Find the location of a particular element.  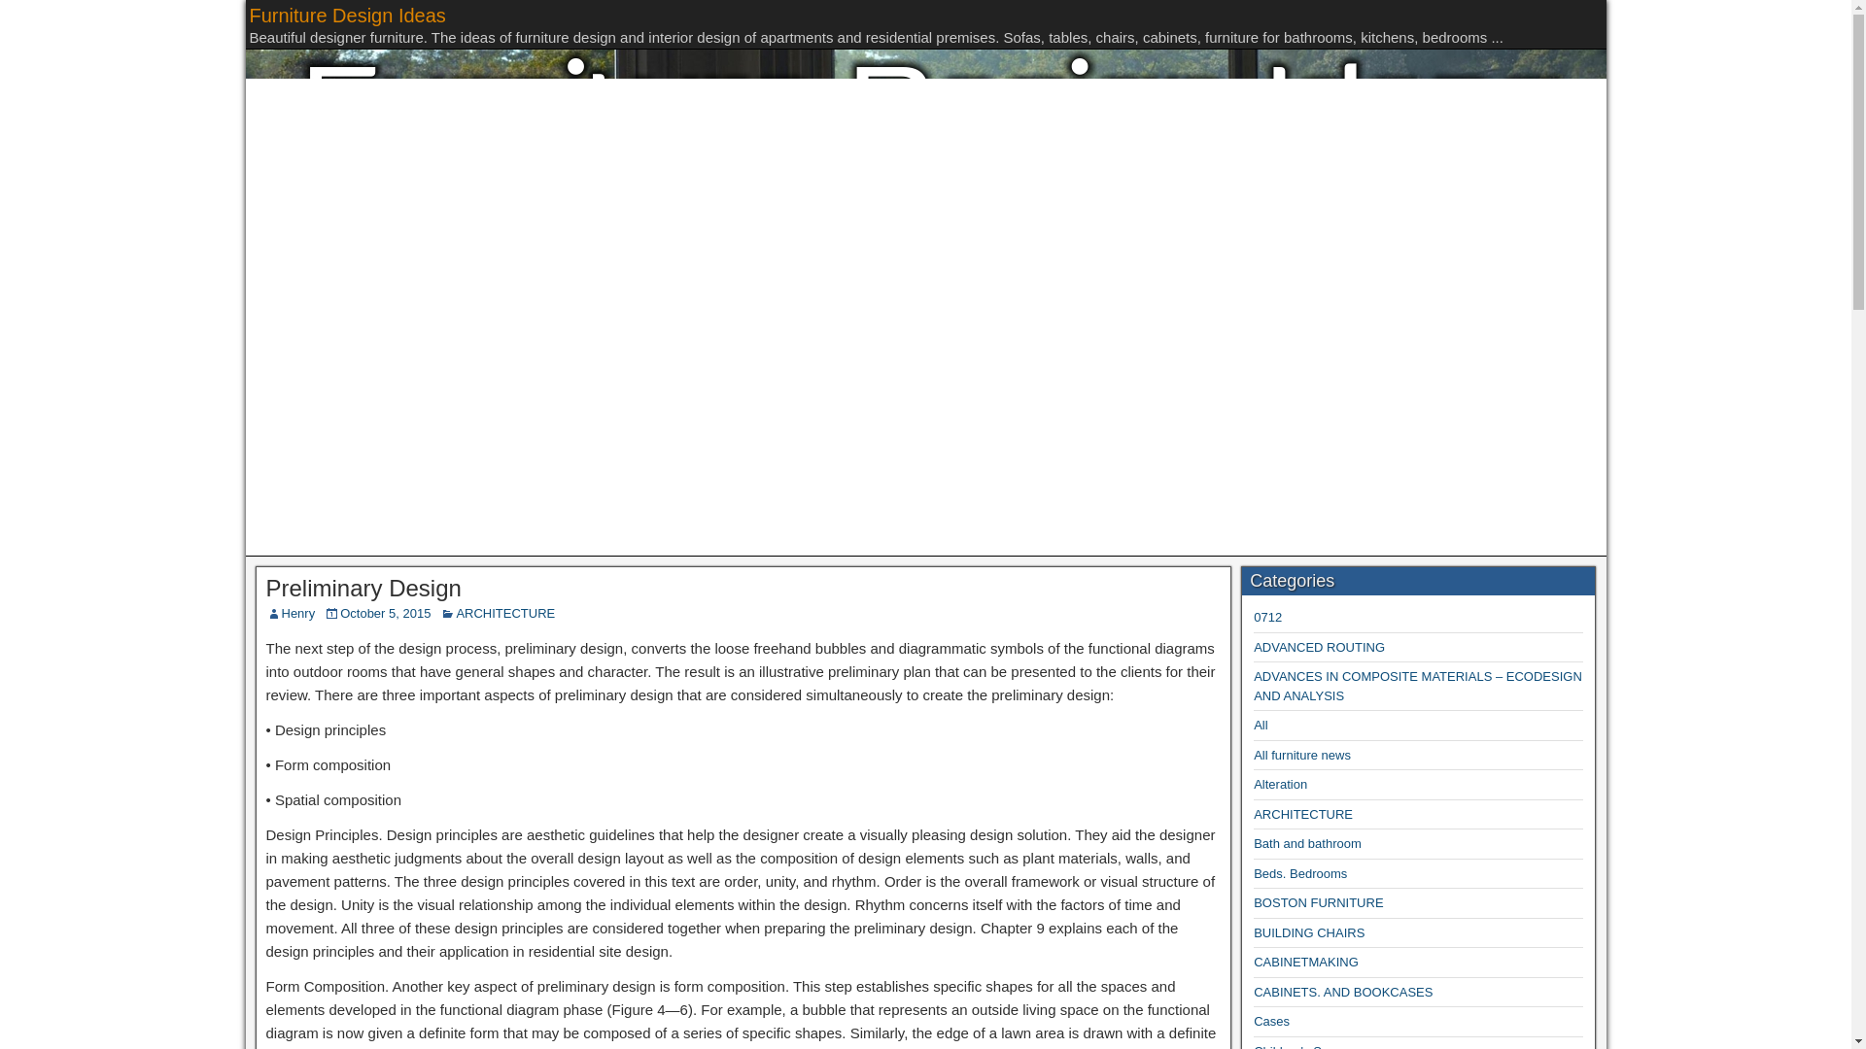

Bath and bathroom is located at coordinates (1308, 843).